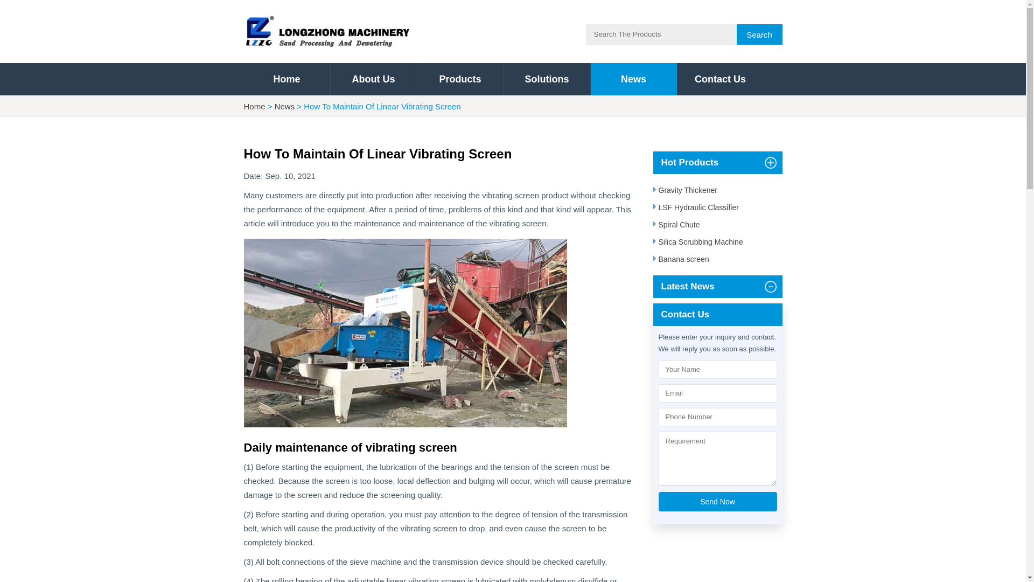 This screenshot has width=1034, height=582. I want to click on Products, so click(459, 79).